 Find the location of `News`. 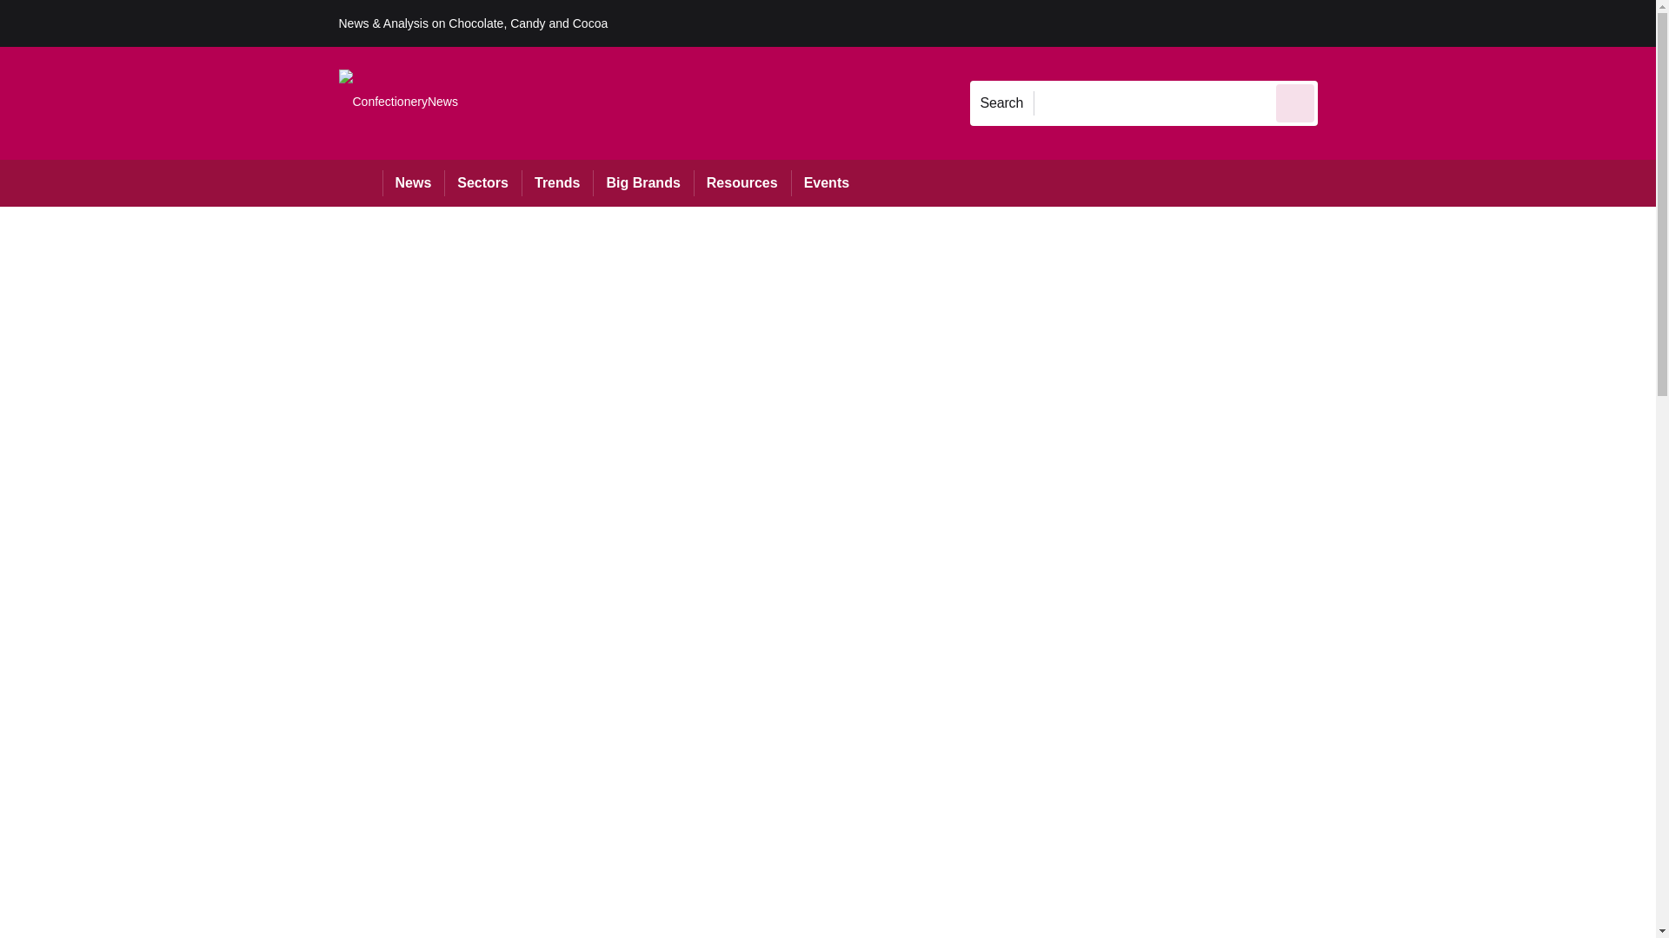

News is located at coordinates (414, 182).